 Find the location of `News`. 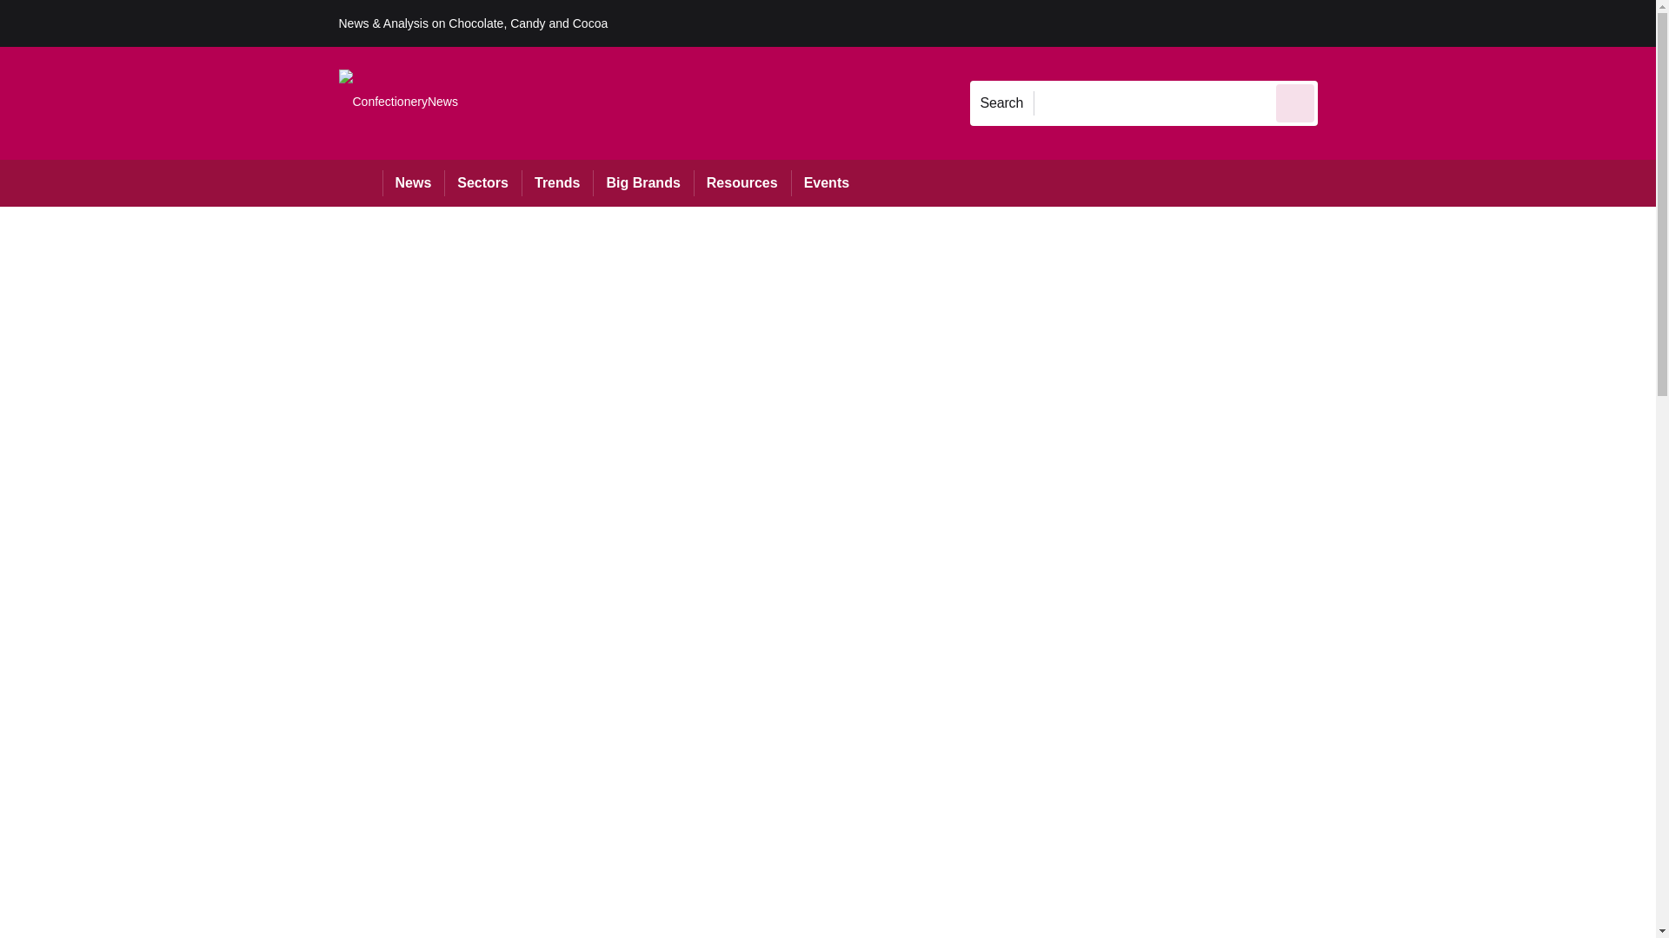

News is located at coordinates (414, 182).